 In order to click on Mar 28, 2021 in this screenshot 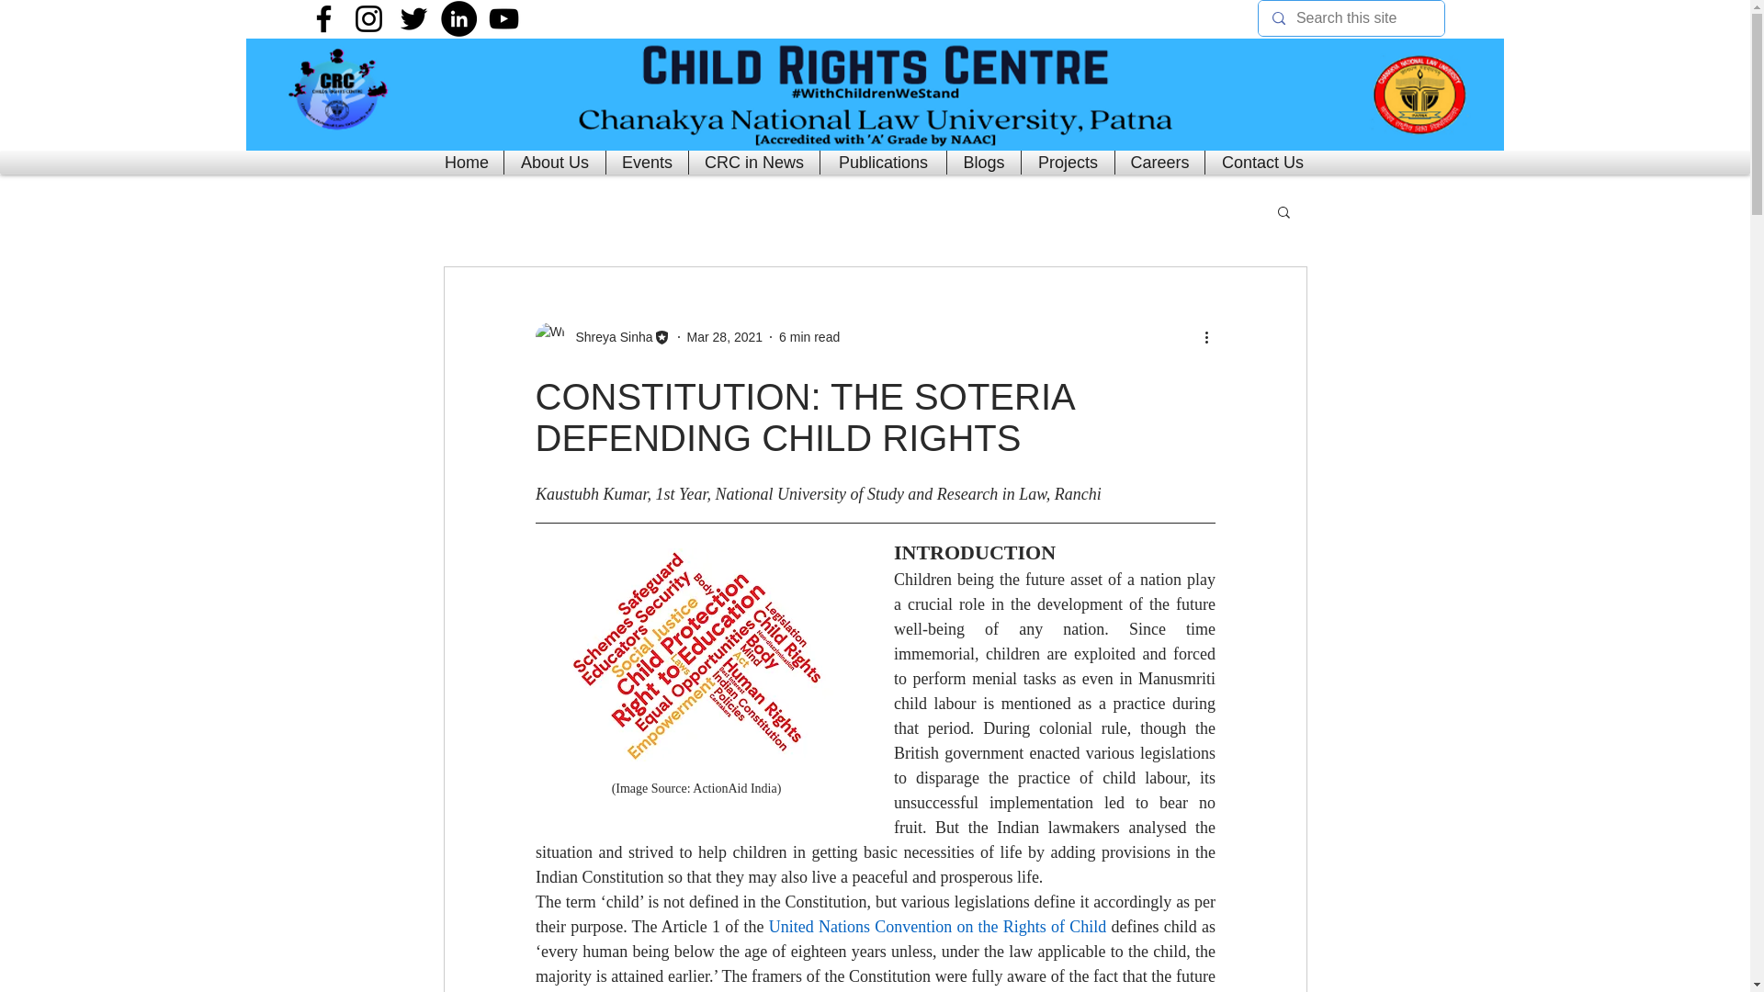, I will do `click(726, 335)`.